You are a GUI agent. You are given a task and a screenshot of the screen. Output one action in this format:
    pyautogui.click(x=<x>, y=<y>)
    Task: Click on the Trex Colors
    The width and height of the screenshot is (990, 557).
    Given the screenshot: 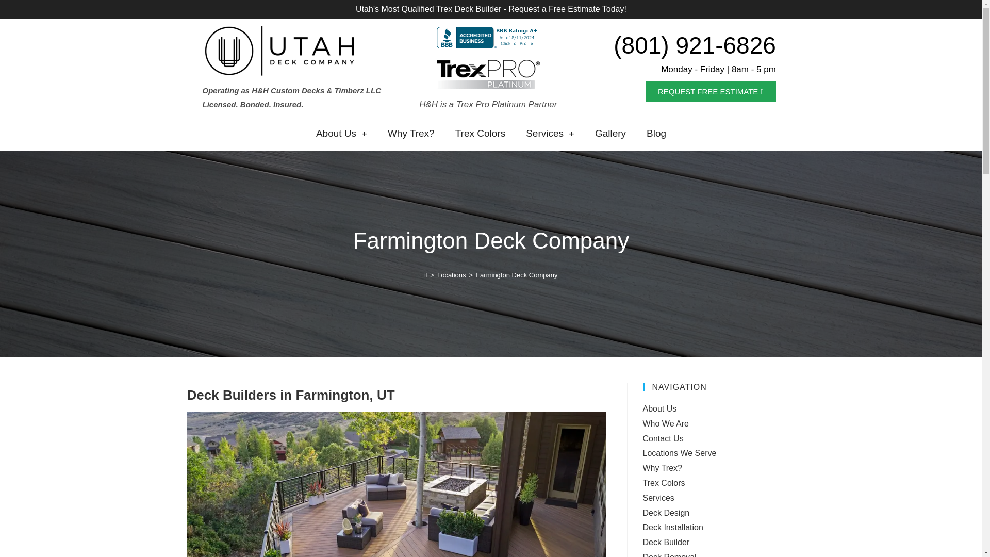 What is the action you would take?
    pyautogui.click(x=480, y=133)
    